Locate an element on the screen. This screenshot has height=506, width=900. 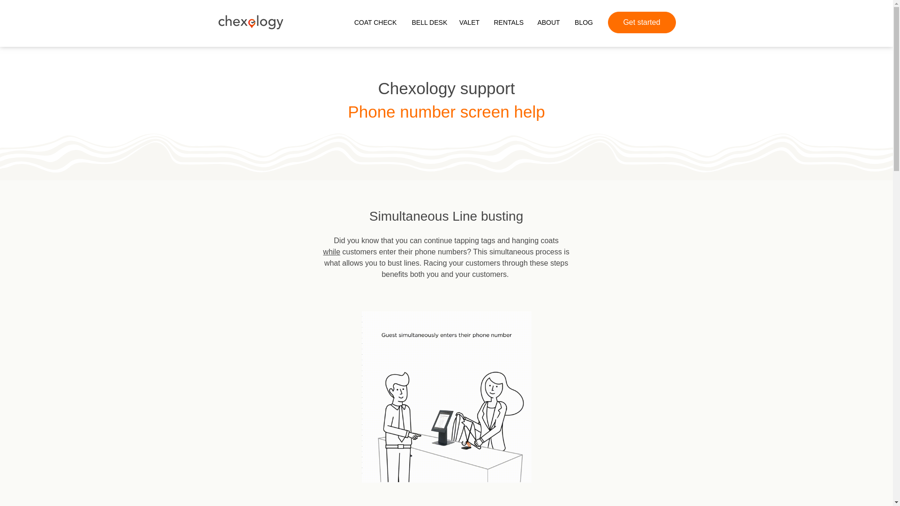
COAT CHECK is located at coordinates (375, 22).